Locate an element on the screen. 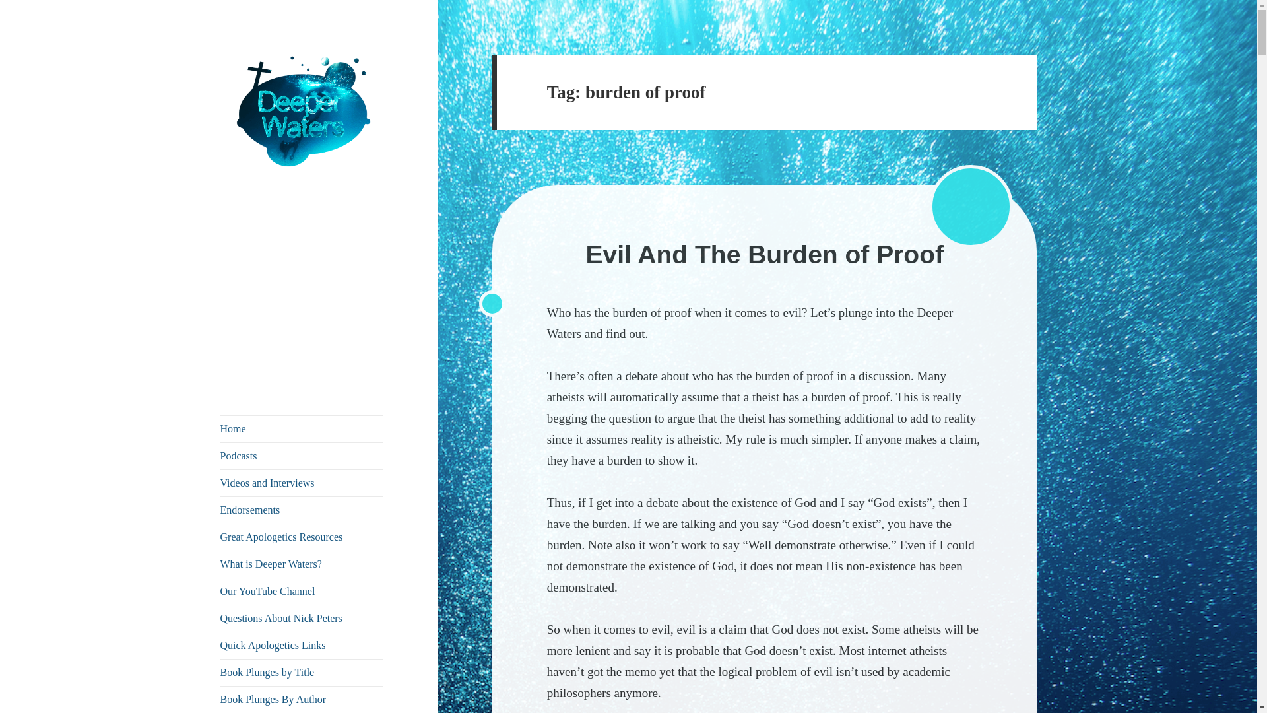 The height and width of the screenshot is (713, 1267). Quick Apologetics Links is located at coordinates (302, 645).